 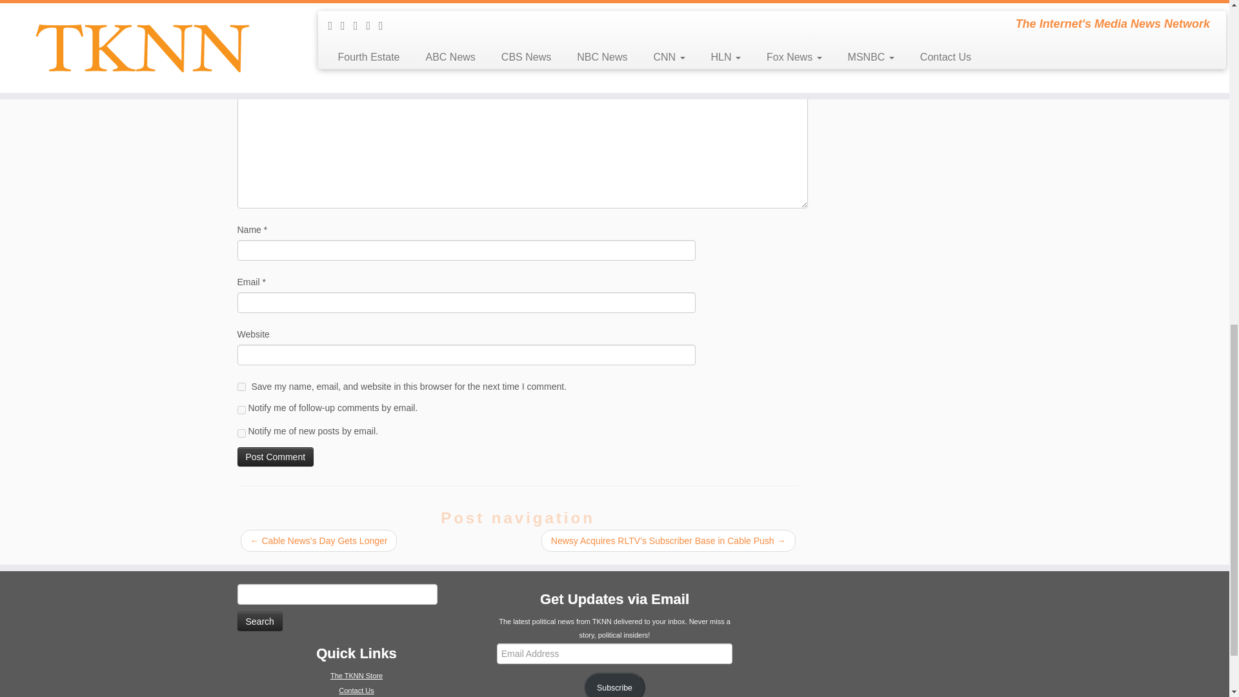 I want to click on Post Comment, so click(x=276, y=457).